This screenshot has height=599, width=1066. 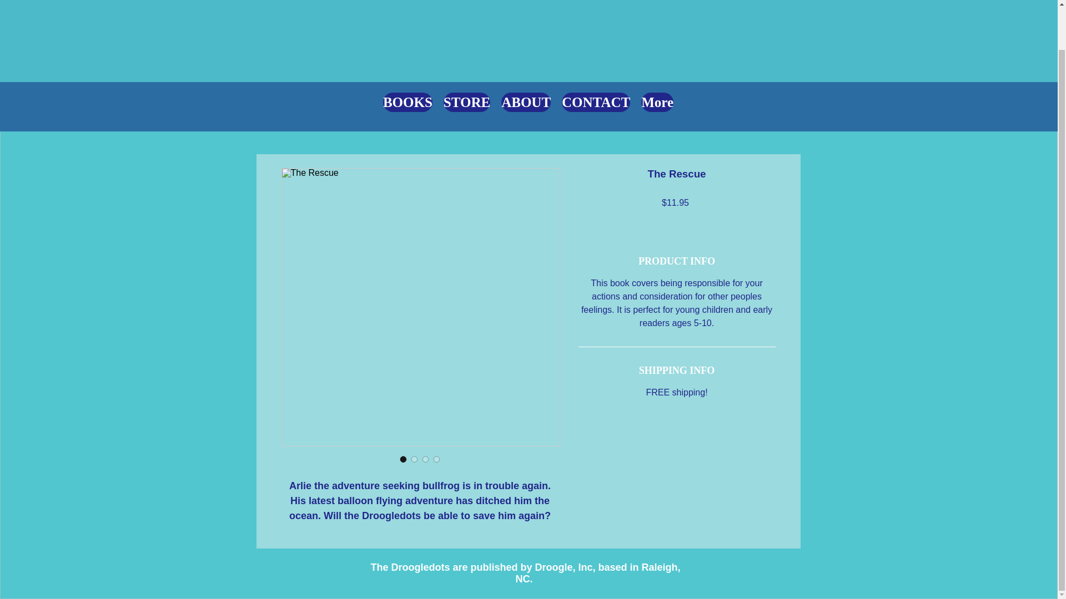 I want to click on CONTACT, so click(x=595, y=106).